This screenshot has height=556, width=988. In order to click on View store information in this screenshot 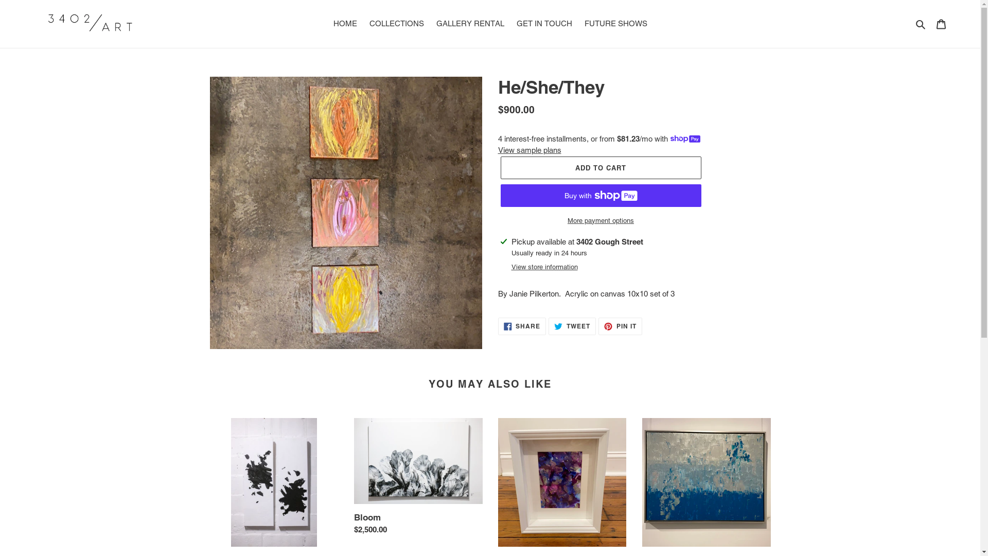, I will do `click(544, 267)`.